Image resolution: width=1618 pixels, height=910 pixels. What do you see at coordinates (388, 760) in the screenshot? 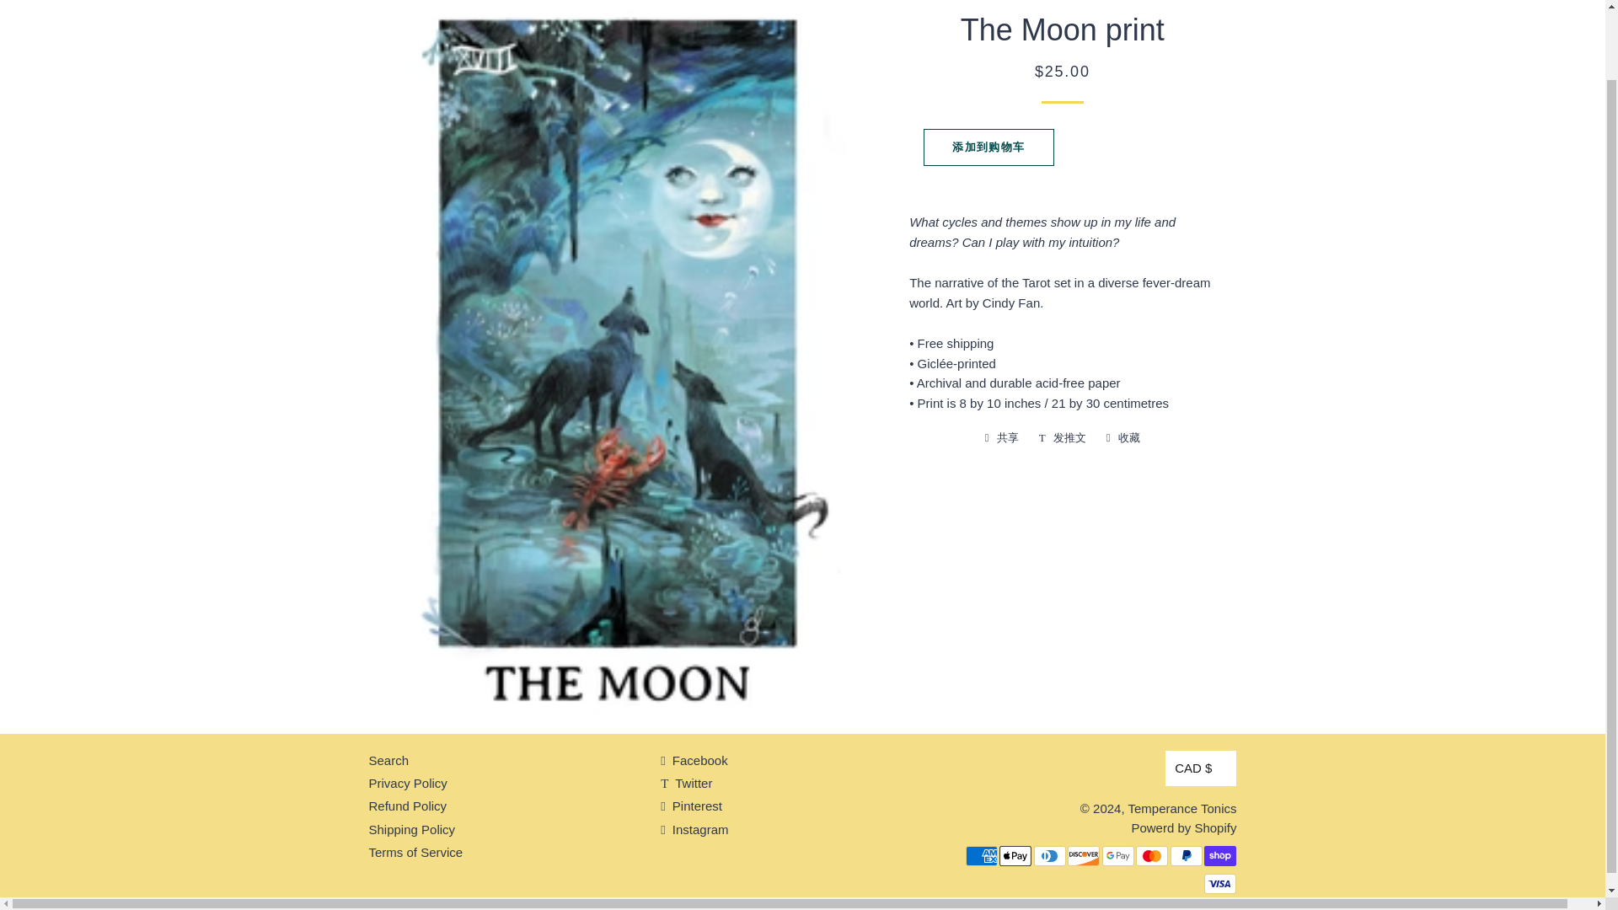
I see `Search` at bounding box center [388, 760].